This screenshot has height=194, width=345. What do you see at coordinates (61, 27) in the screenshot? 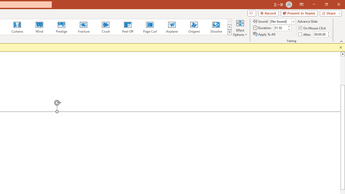
I see `Prestige` at bounding box center [61, 27].